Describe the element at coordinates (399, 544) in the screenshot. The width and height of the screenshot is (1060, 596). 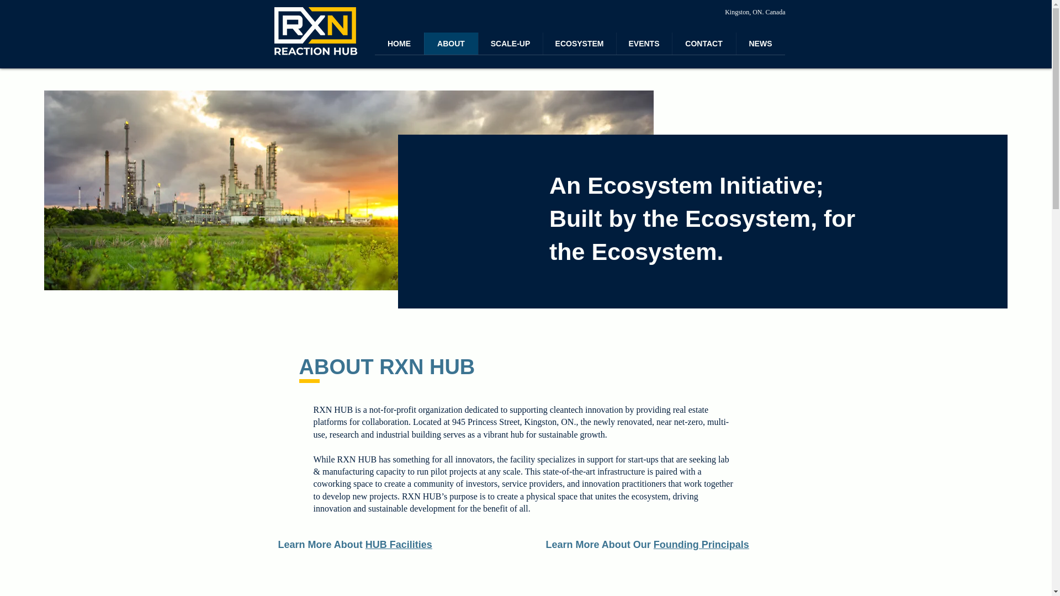
I see `HUB Facilities` at that location.